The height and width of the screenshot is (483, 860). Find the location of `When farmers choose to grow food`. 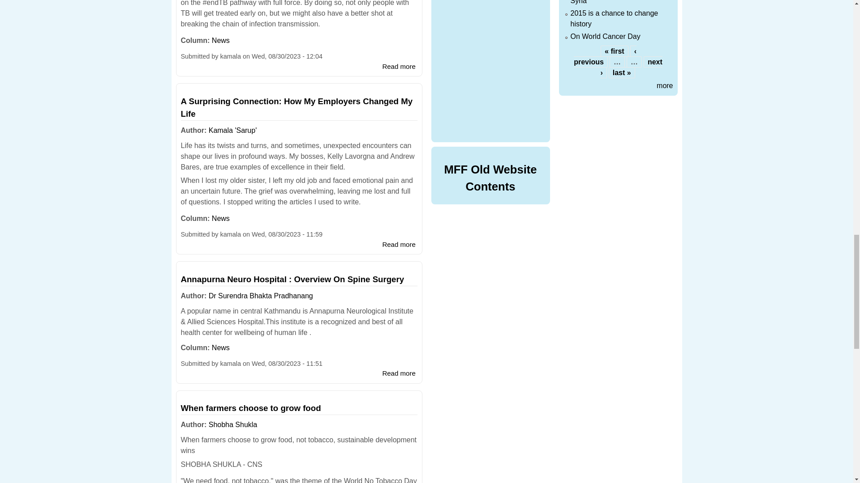

When farmers choose to grow food is located at coordinates (251, 408).